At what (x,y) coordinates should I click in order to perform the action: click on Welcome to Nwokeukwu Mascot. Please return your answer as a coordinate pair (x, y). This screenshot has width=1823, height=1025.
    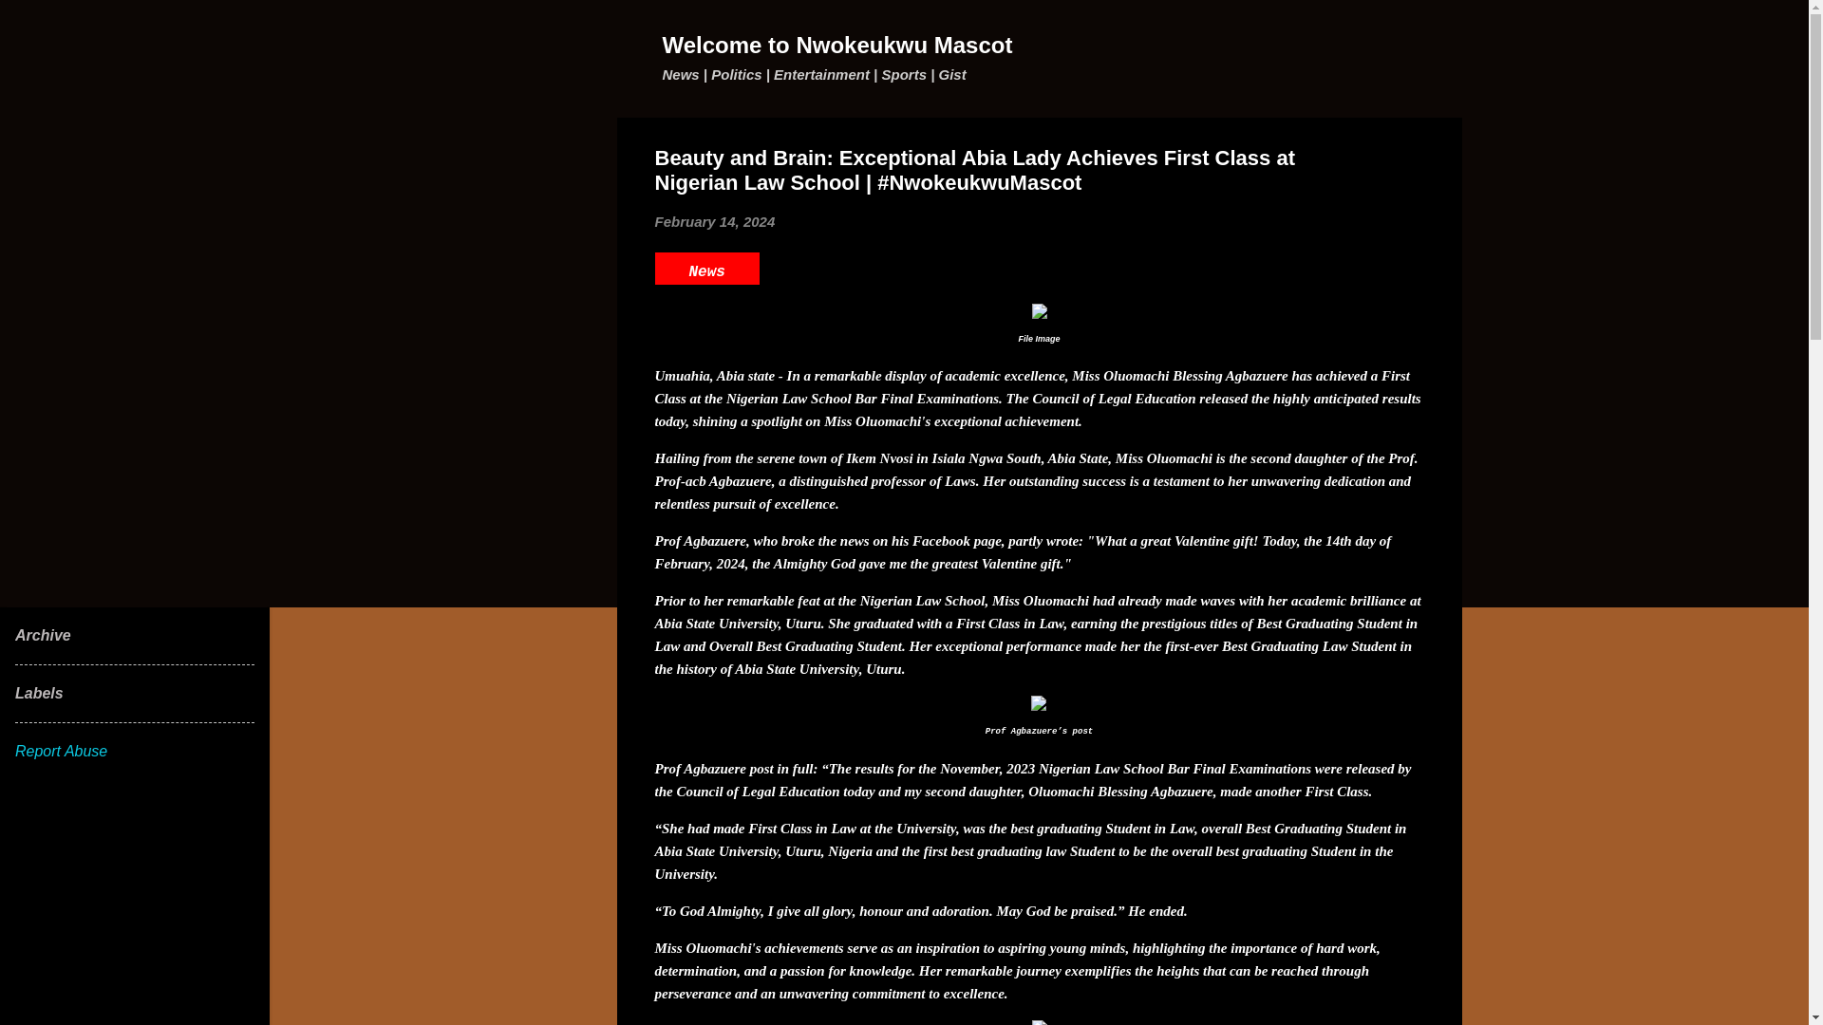
    Looking at the image, I should click on (837, 44).